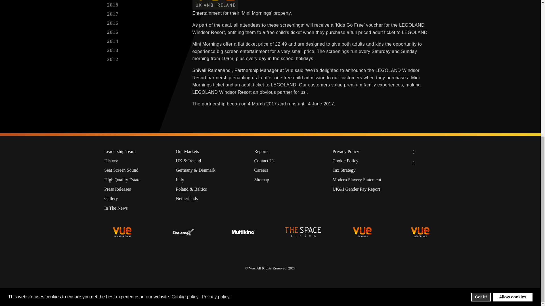  I want to click on History, so click(136, 161).